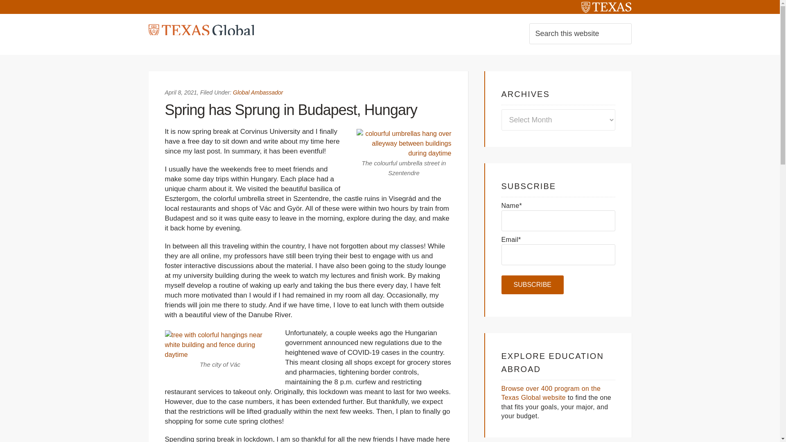  Describe the element at coordinates (258, 92) in the screenshot. I see `Global Ambassador` at that location.